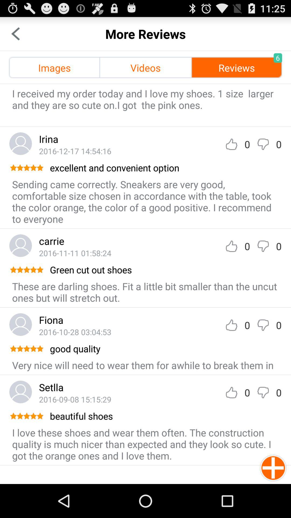 This screenshot has height=518, width=291. What do you see at coordinates (16, 34) in the screenshot?
I see `click the app to the left of more reviews item` at bounding box center [16, 34].